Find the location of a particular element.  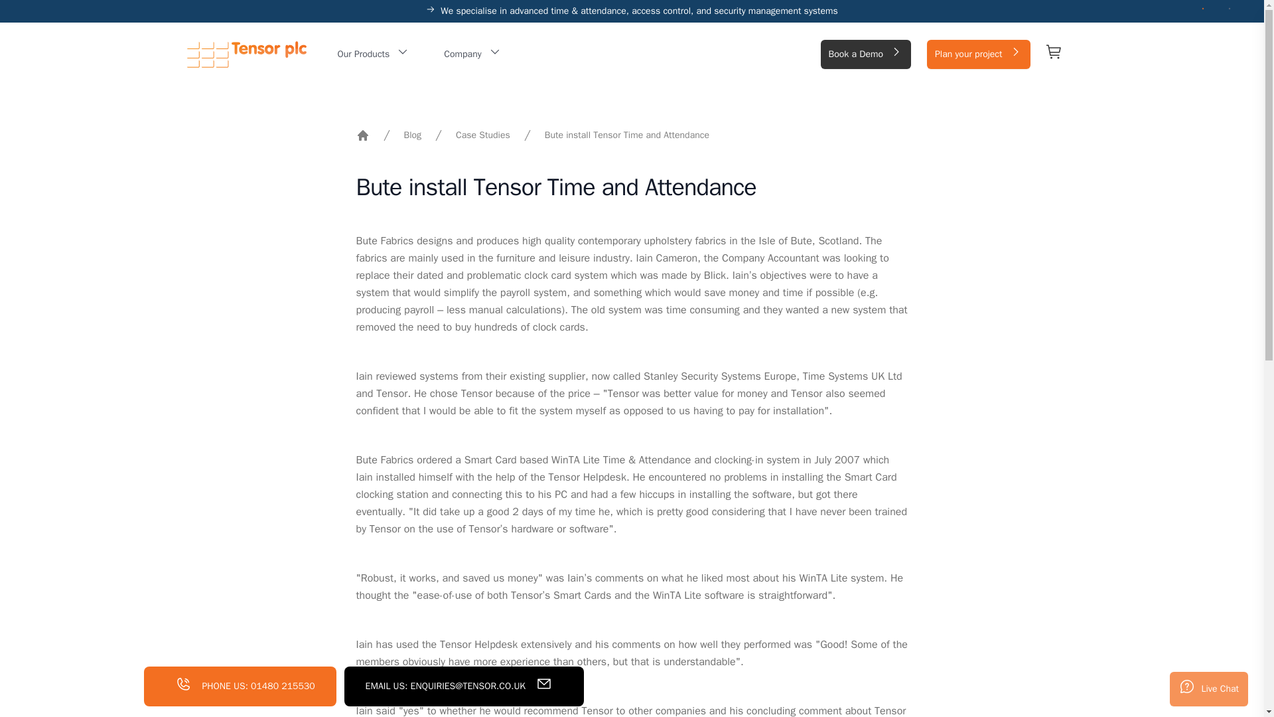

Live Chat is located at coordinates (1209, 688).